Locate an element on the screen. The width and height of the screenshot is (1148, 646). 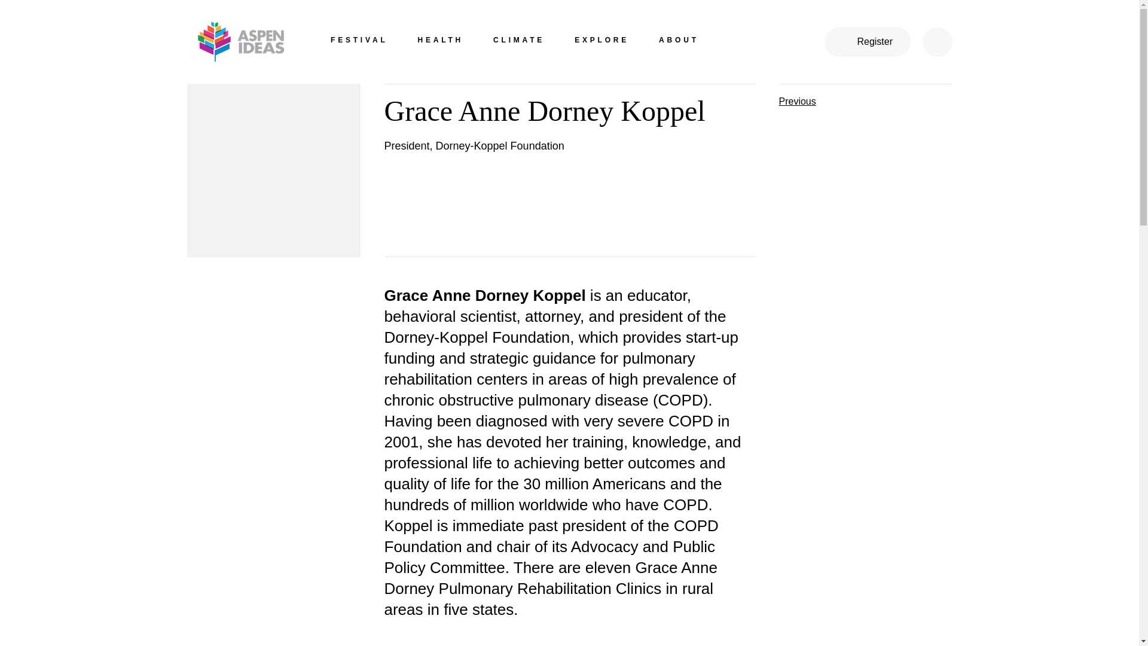
ABOUT is located at coordinates (679, 42).